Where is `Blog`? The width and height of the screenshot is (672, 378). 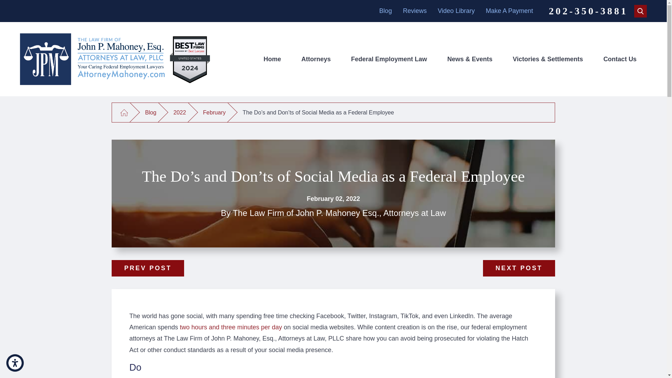 Blog is located at coordinates (386, 10).